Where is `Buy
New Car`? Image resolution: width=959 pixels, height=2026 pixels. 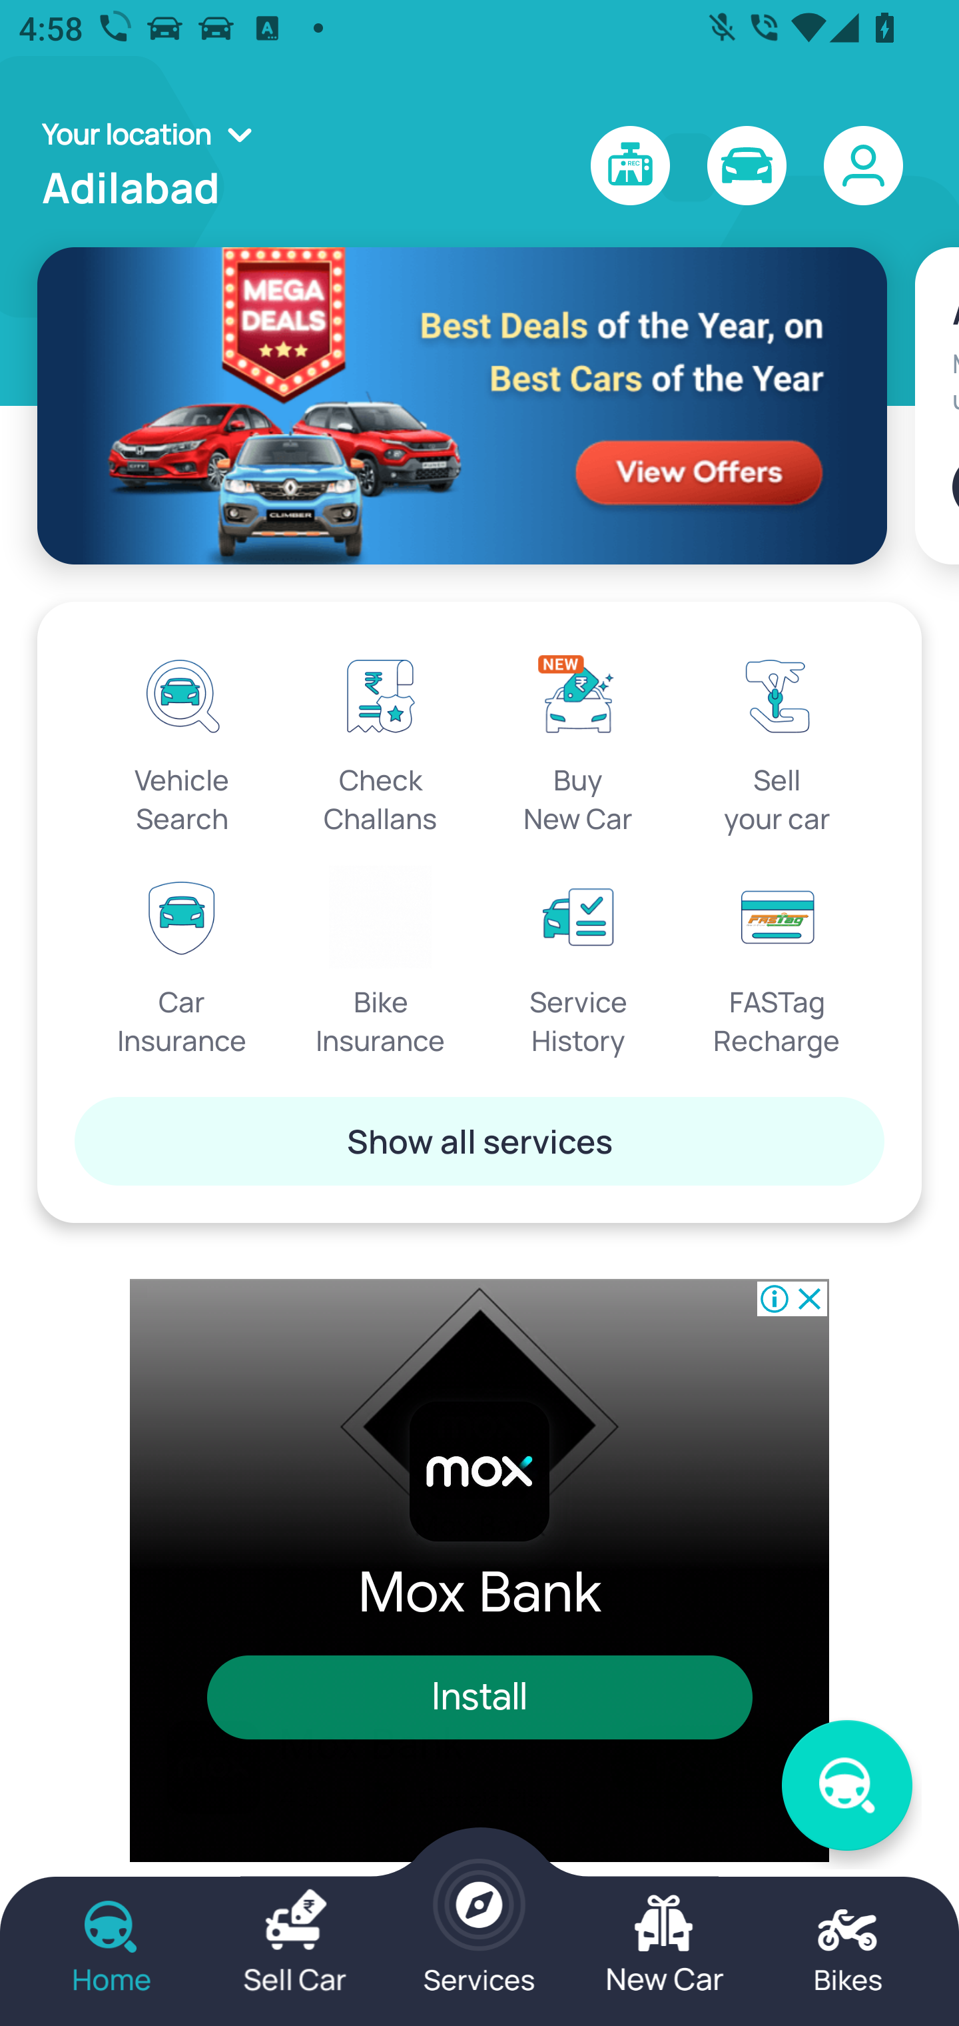
Buy
New Car is located at coordinates (578, 740).